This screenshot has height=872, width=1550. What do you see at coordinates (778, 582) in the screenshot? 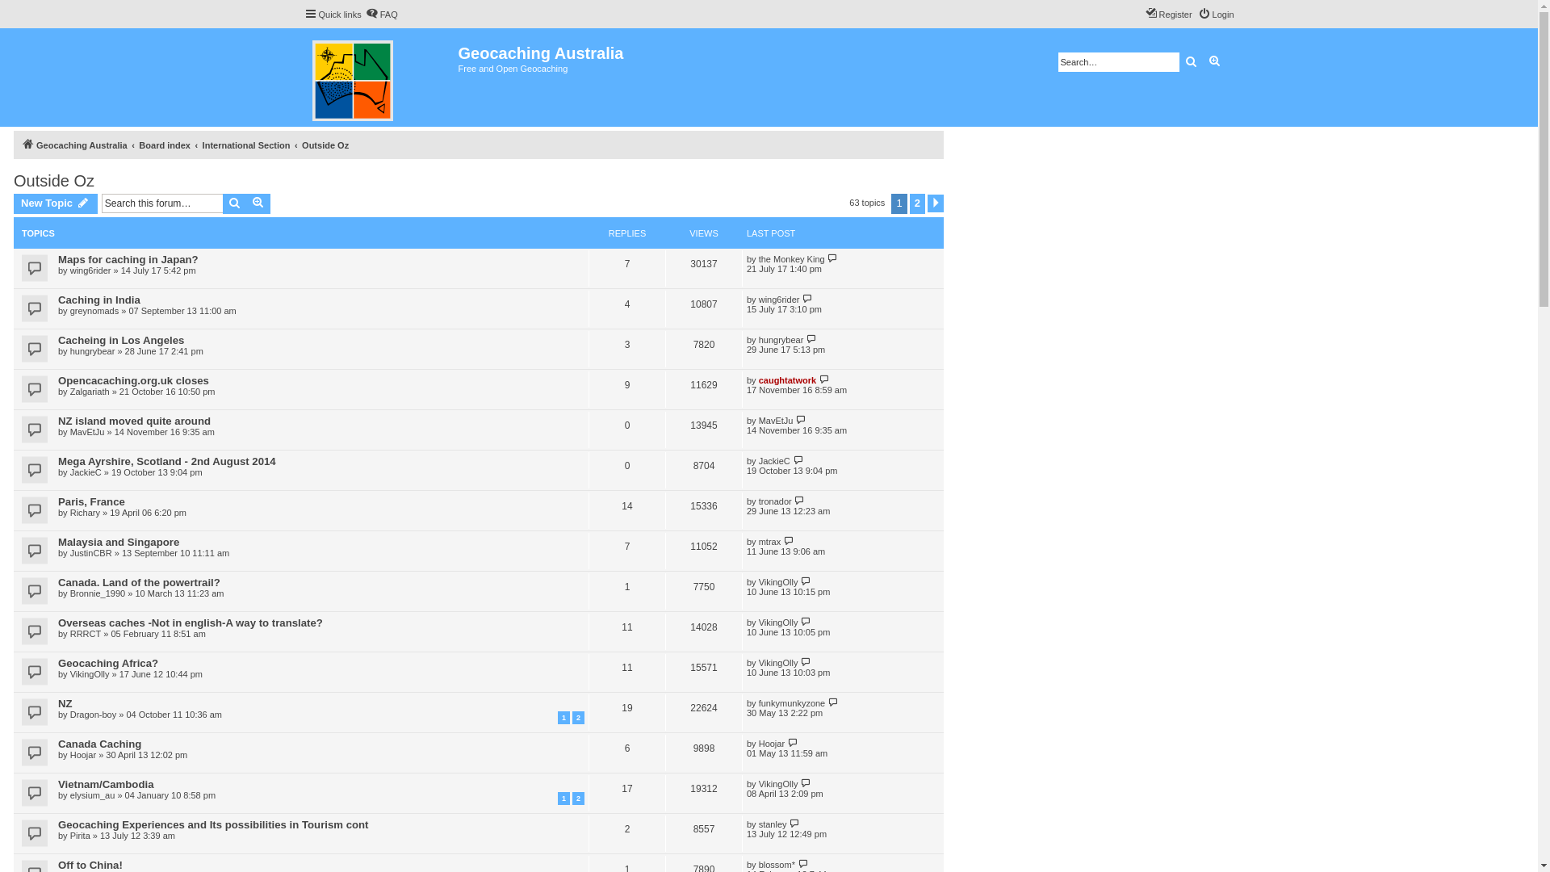
I see `VikingOlly` at bounding box center [778, 582].